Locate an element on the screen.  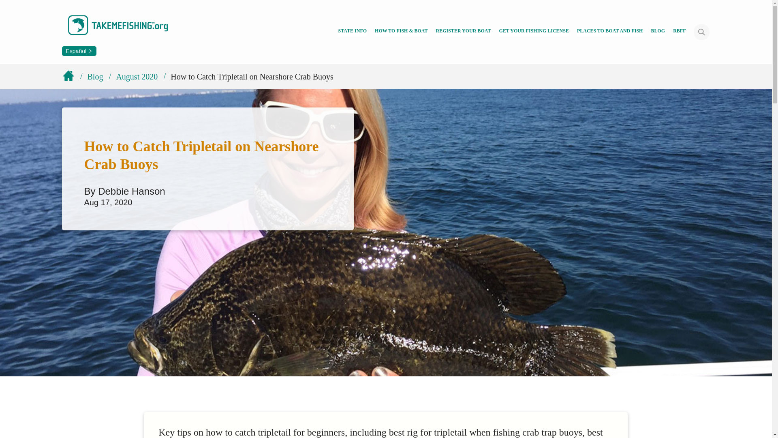
BLOG is located at coordinates (658, 32).